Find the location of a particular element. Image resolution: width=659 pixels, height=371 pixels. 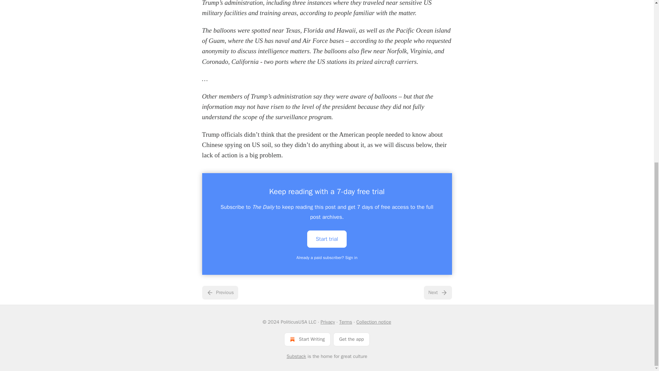

Substack is located at coordinates (297, 357).